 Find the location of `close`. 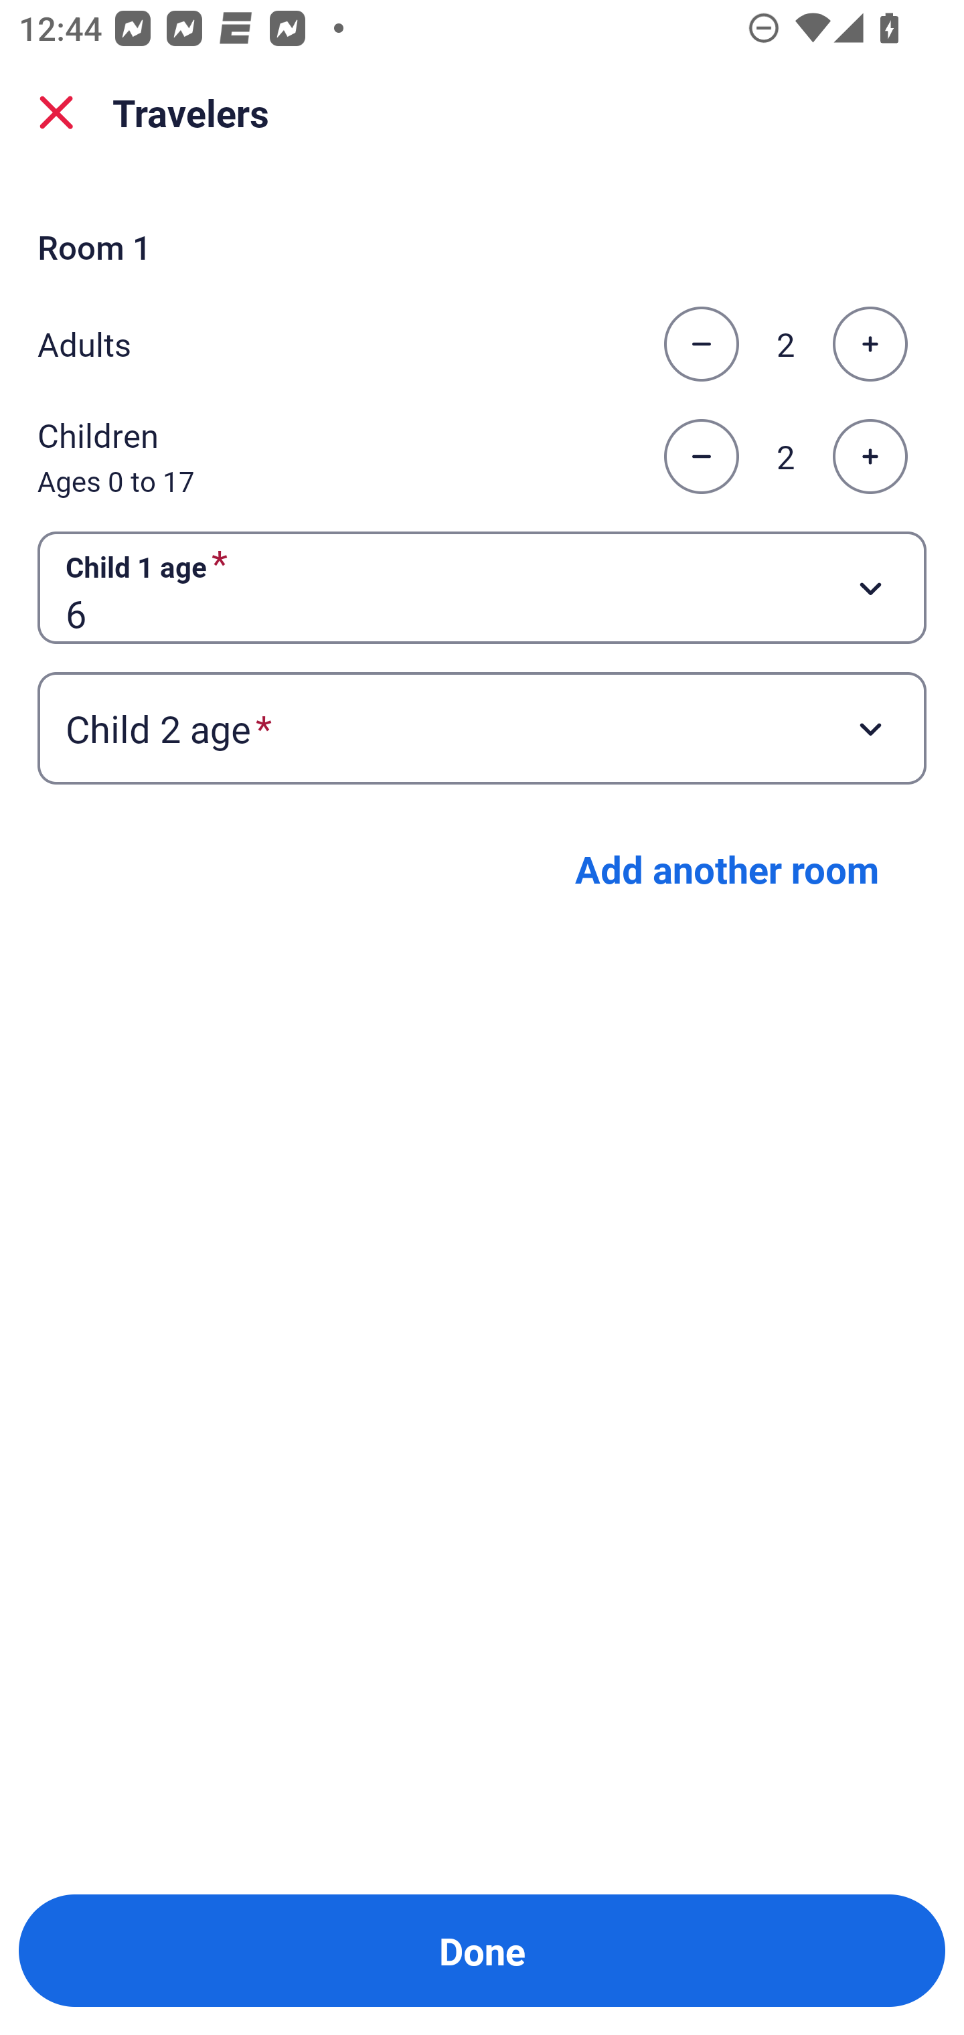

close is located at coordinates (56, 112).